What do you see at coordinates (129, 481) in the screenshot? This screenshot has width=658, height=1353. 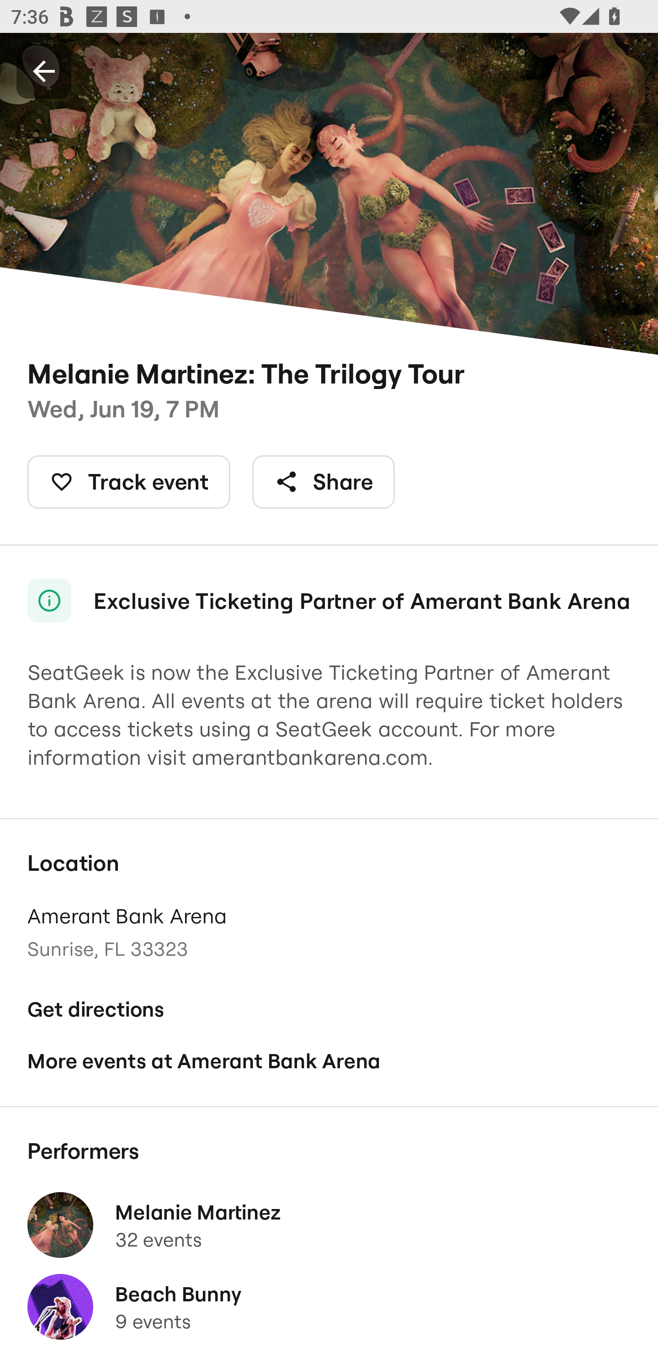 I see `Track event` at bounding box center [129, 481].